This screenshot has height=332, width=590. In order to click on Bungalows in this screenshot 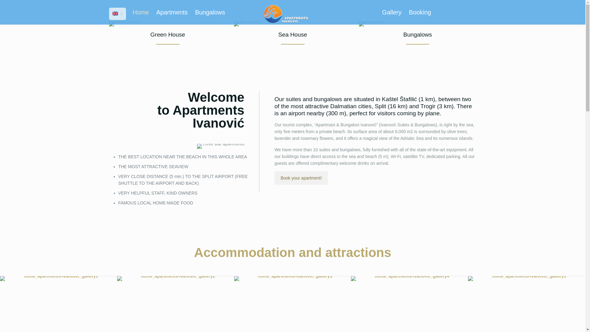, I will do `click(417, 36)`.